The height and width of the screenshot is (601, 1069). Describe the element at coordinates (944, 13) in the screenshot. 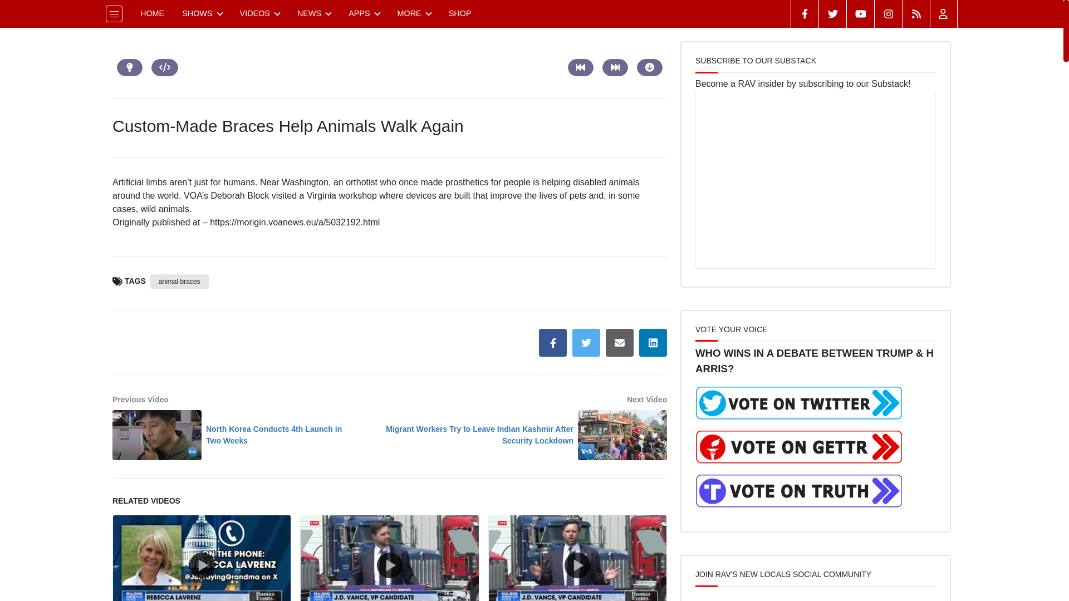

I see `Login` at that location.